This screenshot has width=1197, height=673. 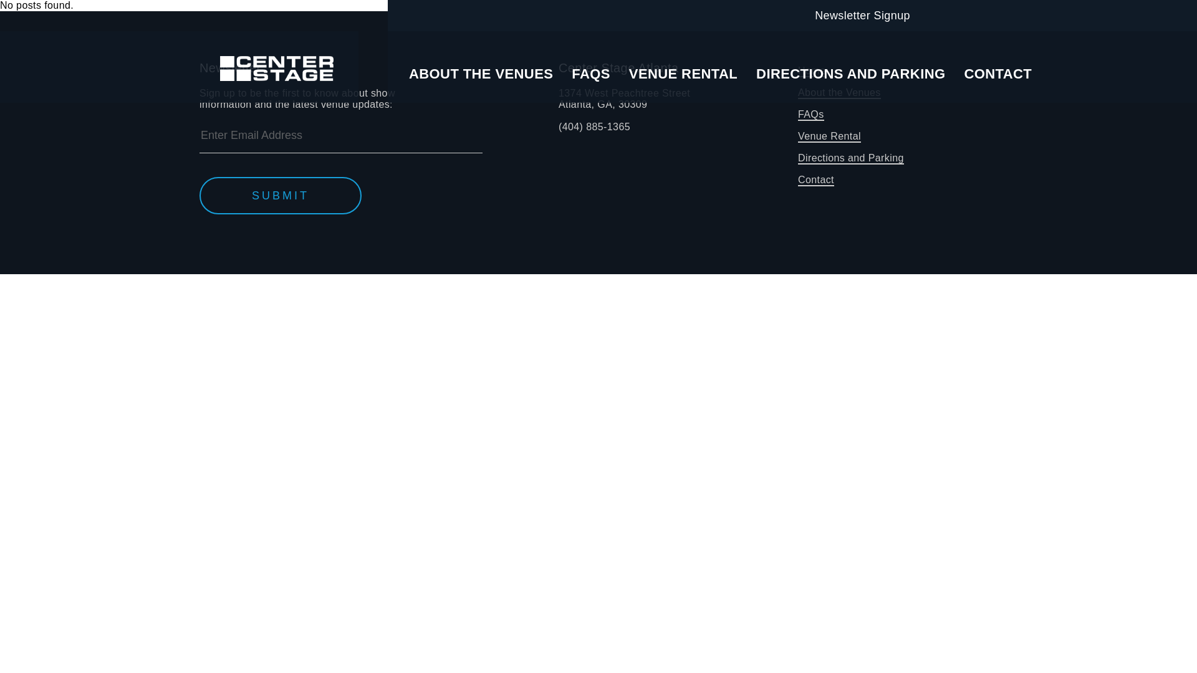 What do you see at coordinates (829, 136) in the screenshot?
I see `Venue Rental` at bounding box center [829, 136].